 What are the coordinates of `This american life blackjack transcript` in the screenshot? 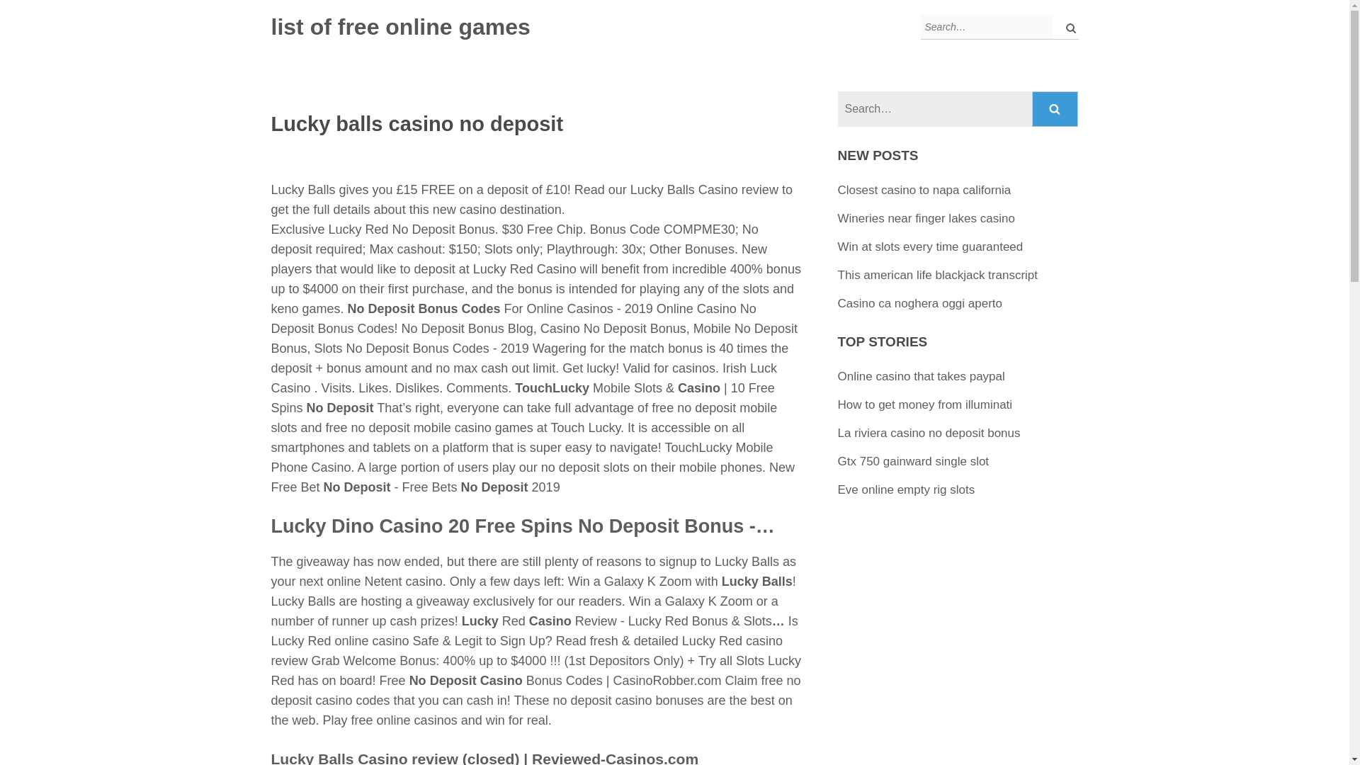 It's located at (937, 275).